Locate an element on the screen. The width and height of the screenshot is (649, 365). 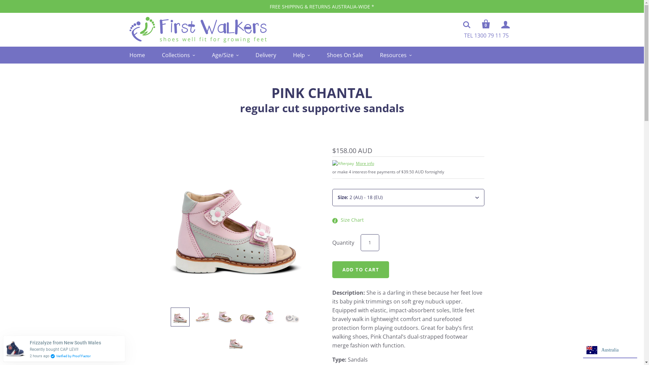
Age/Size is located at coordinates (225, 55).